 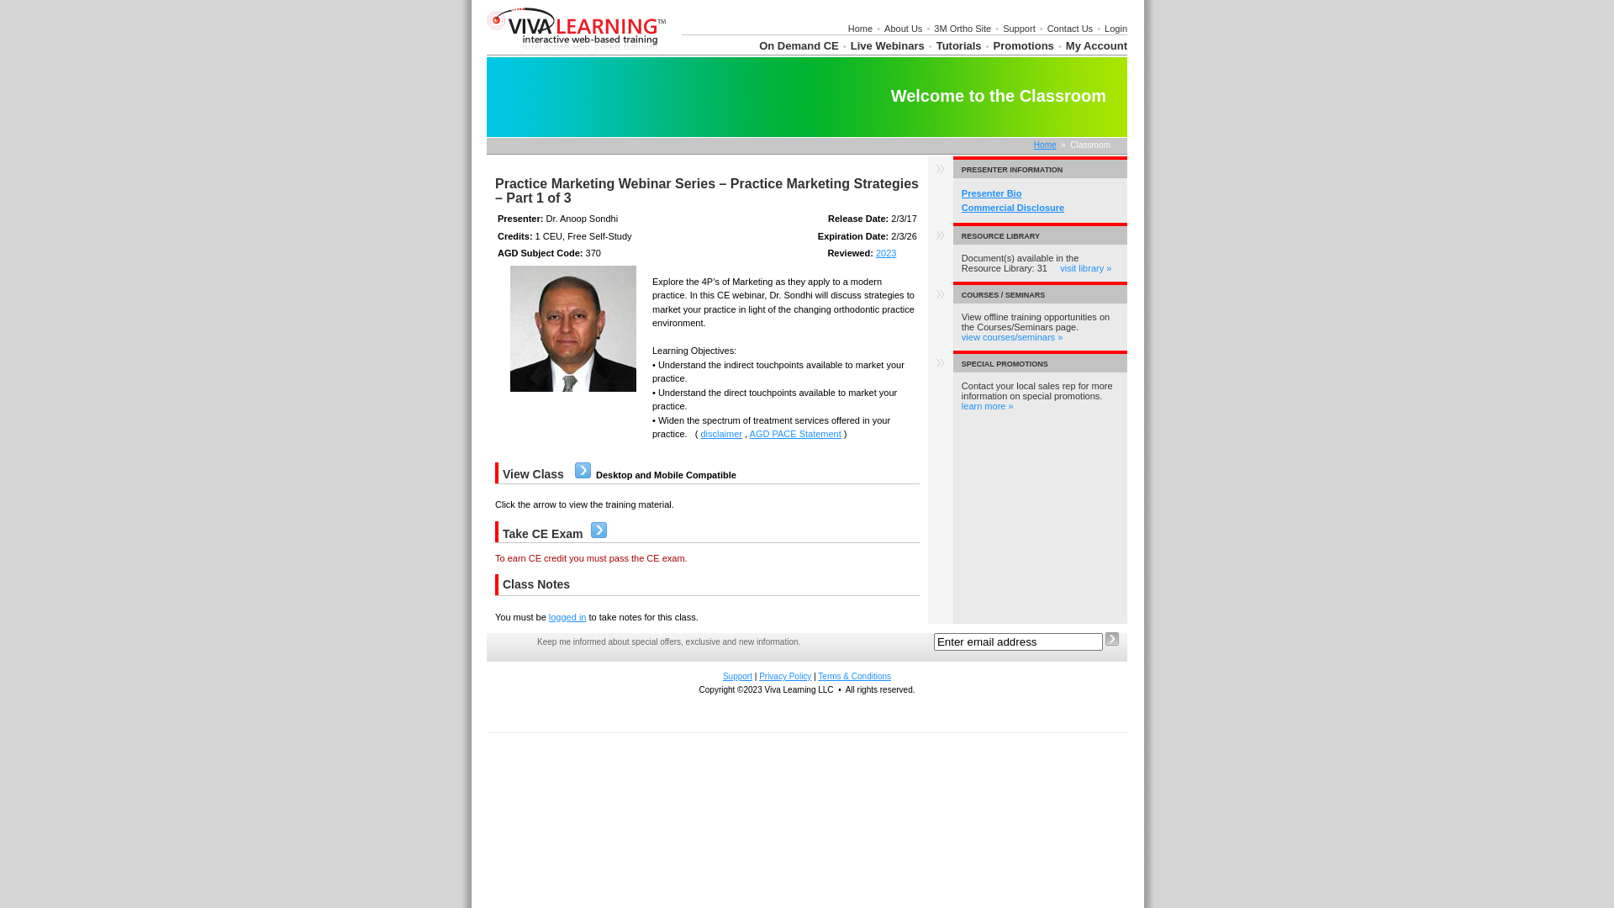 I want to click on Privacy Policy, so click(x=785, y=676).